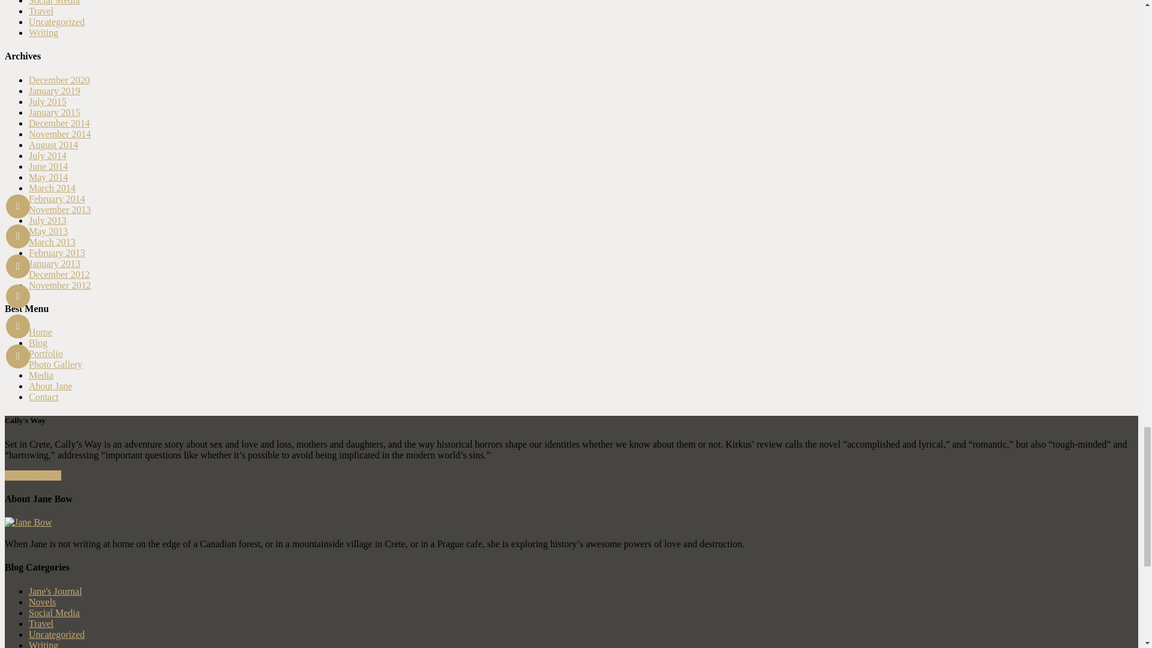  I want to click on Blogs about creativity, writing, novels, books, so click(43, 32).